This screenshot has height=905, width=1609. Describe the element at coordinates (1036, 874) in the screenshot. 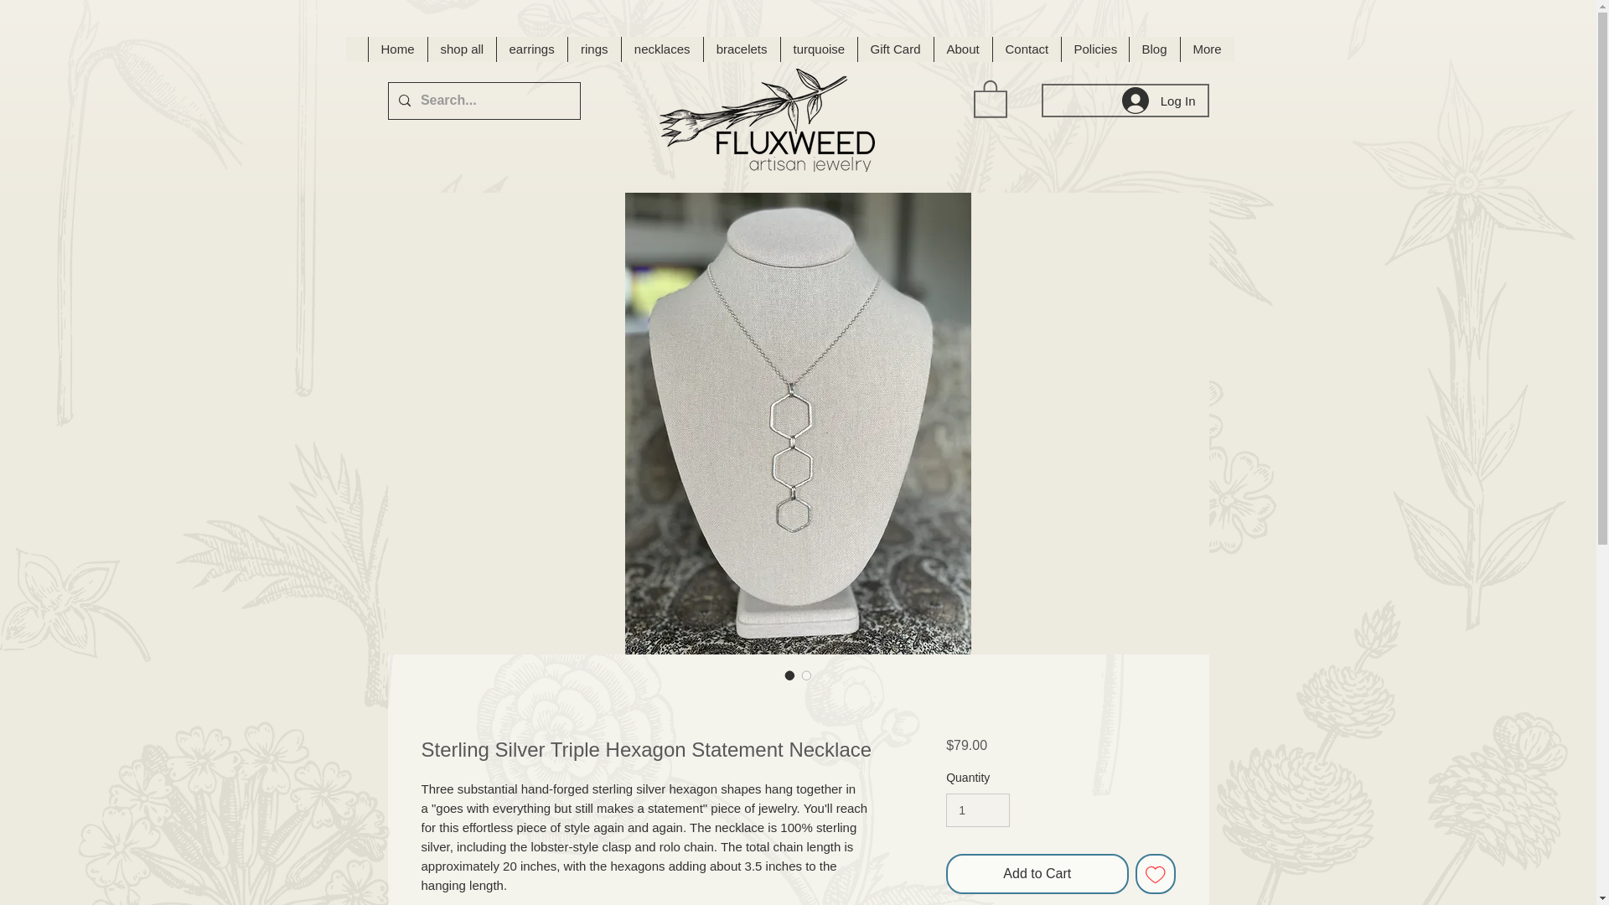

I see `Add to Cart` at that location.